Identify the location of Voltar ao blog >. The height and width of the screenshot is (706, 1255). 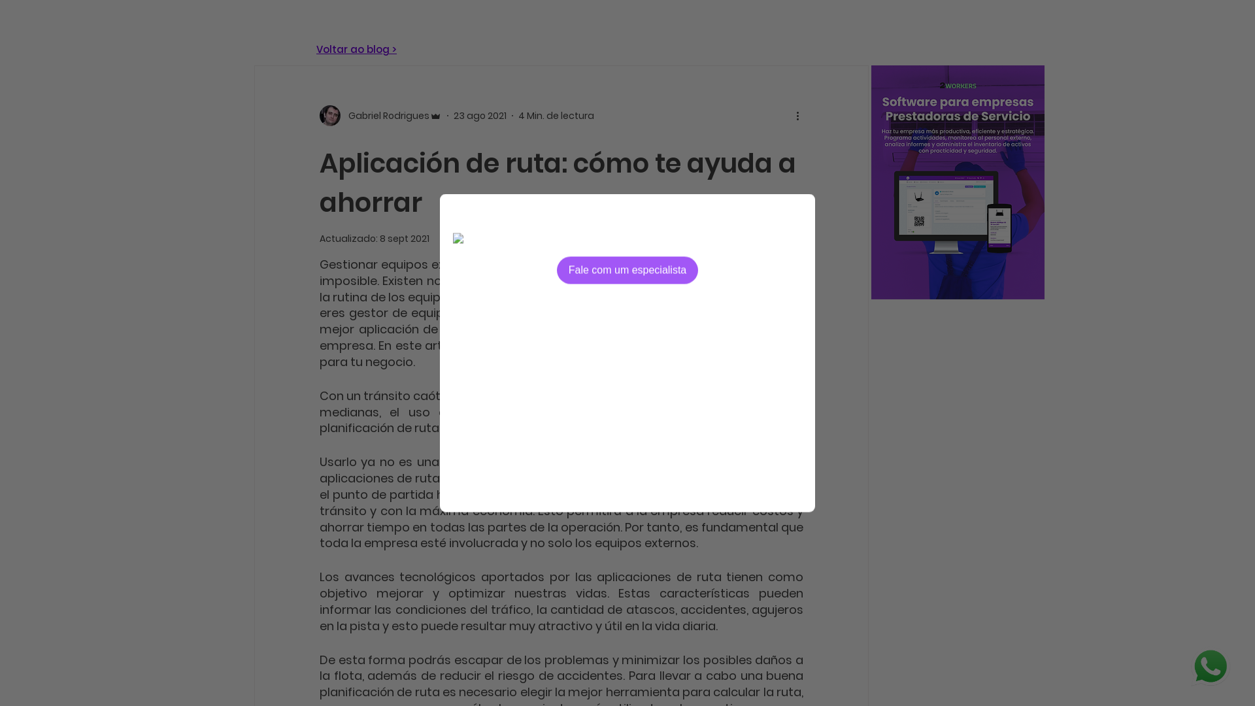
(357, 50).